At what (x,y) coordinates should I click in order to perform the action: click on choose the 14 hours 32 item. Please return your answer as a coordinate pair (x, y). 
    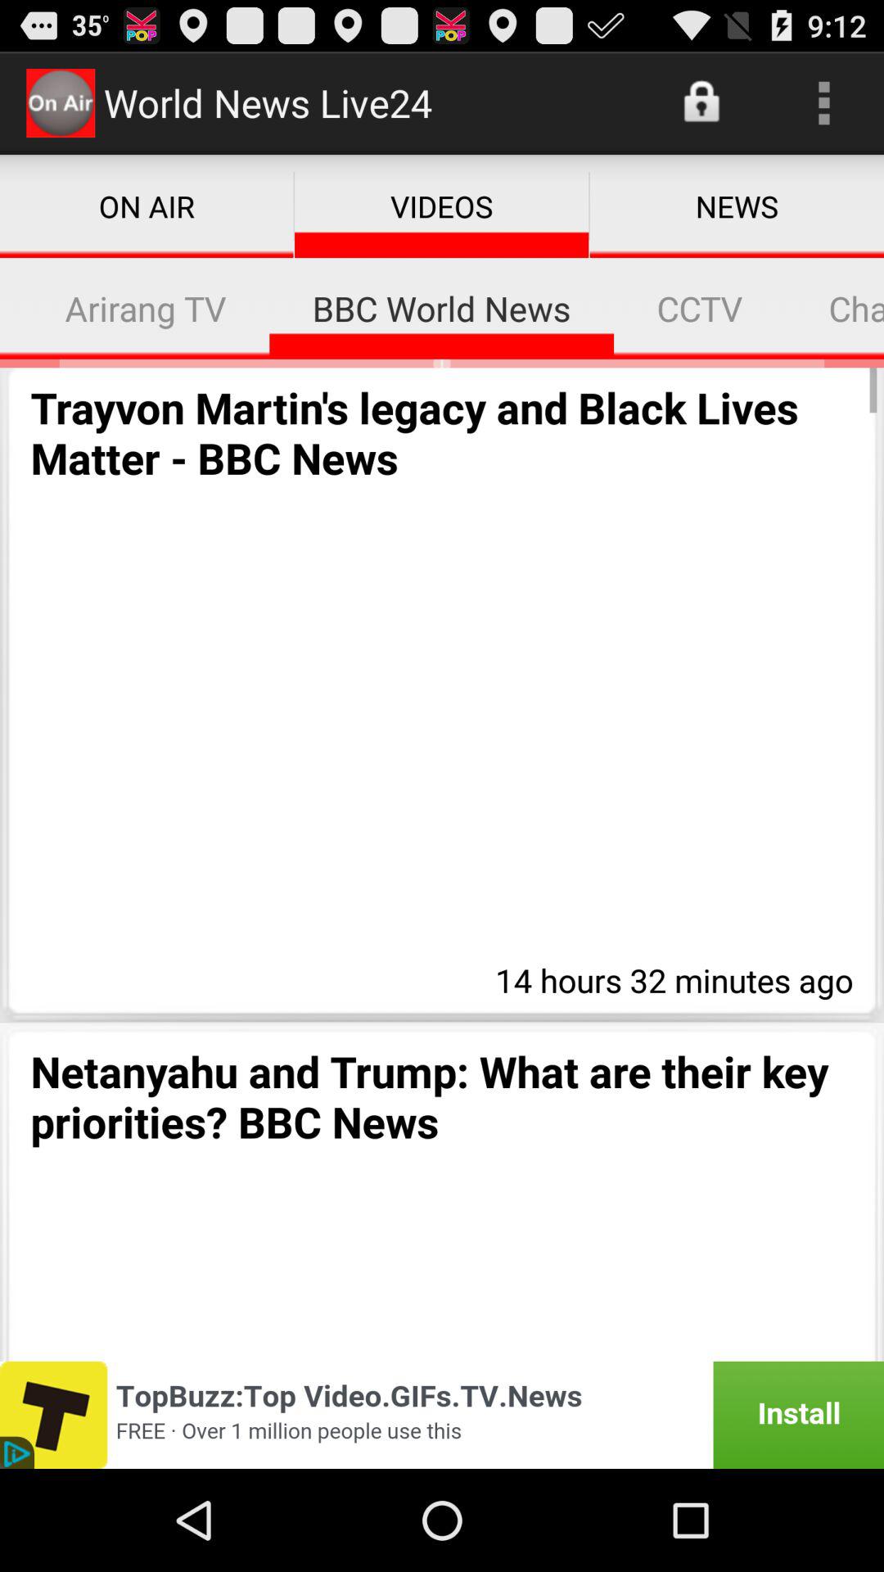
    Looking at the image, I should click on (670, 978).